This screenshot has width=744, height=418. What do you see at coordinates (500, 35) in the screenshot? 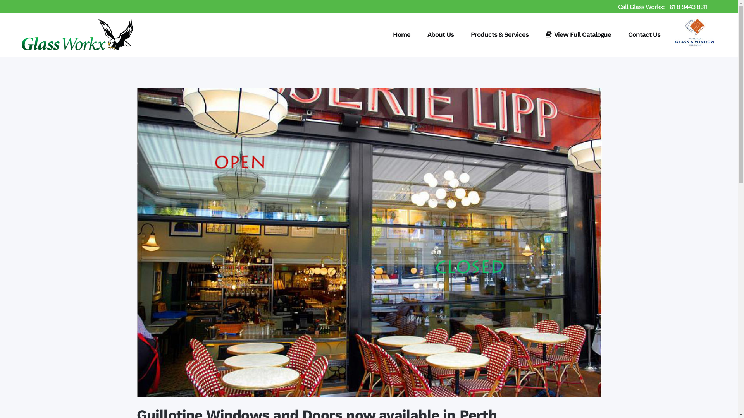
I see `Products & Services` at bounding box center [500, 35].